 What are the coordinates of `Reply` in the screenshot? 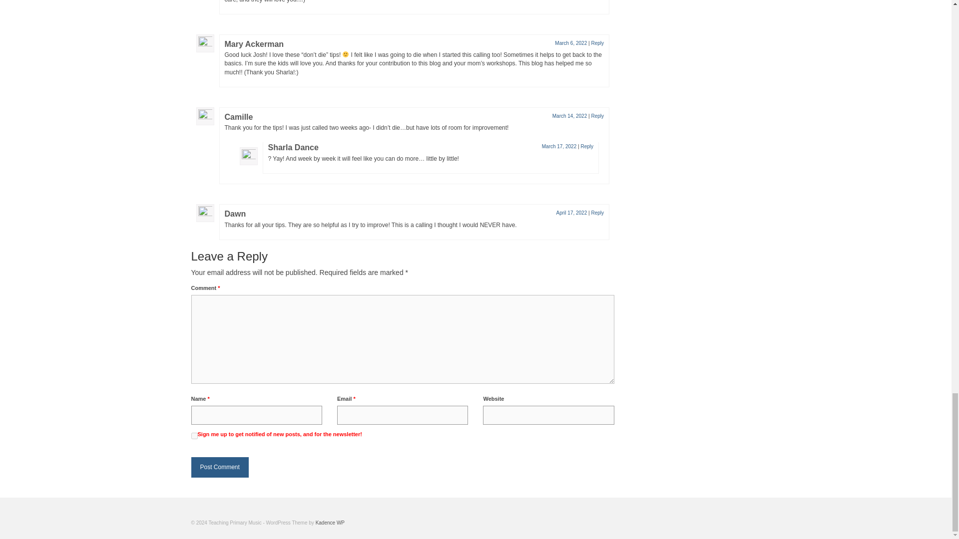 It's located at (586, 147).